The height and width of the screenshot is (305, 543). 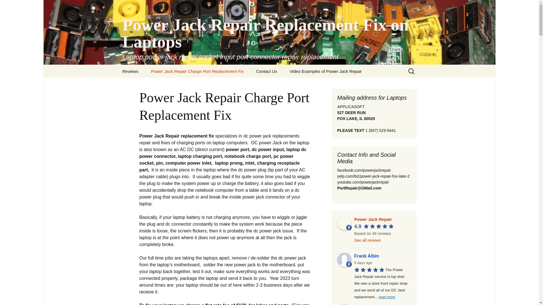 What do you see at coordinates (326, 71) in the screenshot?
I see `Video Examples of Power Jack Repair` at bounding box center [326, 71].